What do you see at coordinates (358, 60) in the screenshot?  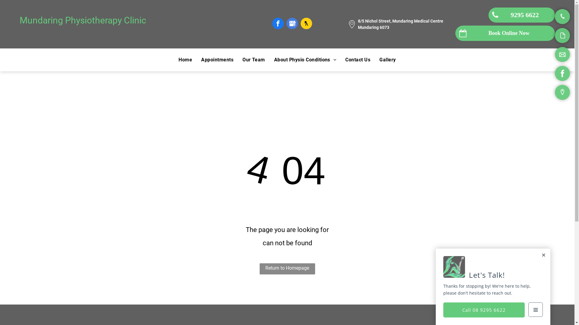 I see `Contact Us` at bounding box center [358, 60].